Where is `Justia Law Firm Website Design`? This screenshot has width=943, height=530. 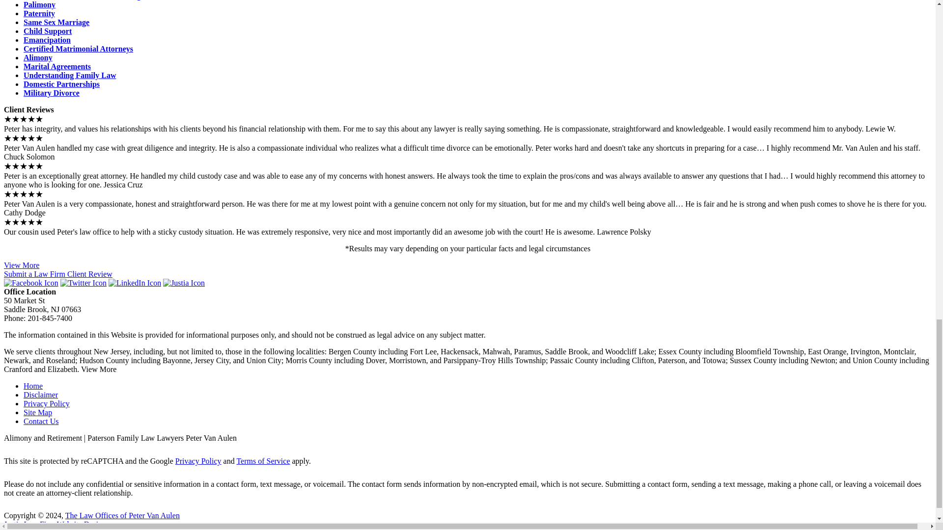 Justia Law Firm Website Design is located at coordinates (55, 524).